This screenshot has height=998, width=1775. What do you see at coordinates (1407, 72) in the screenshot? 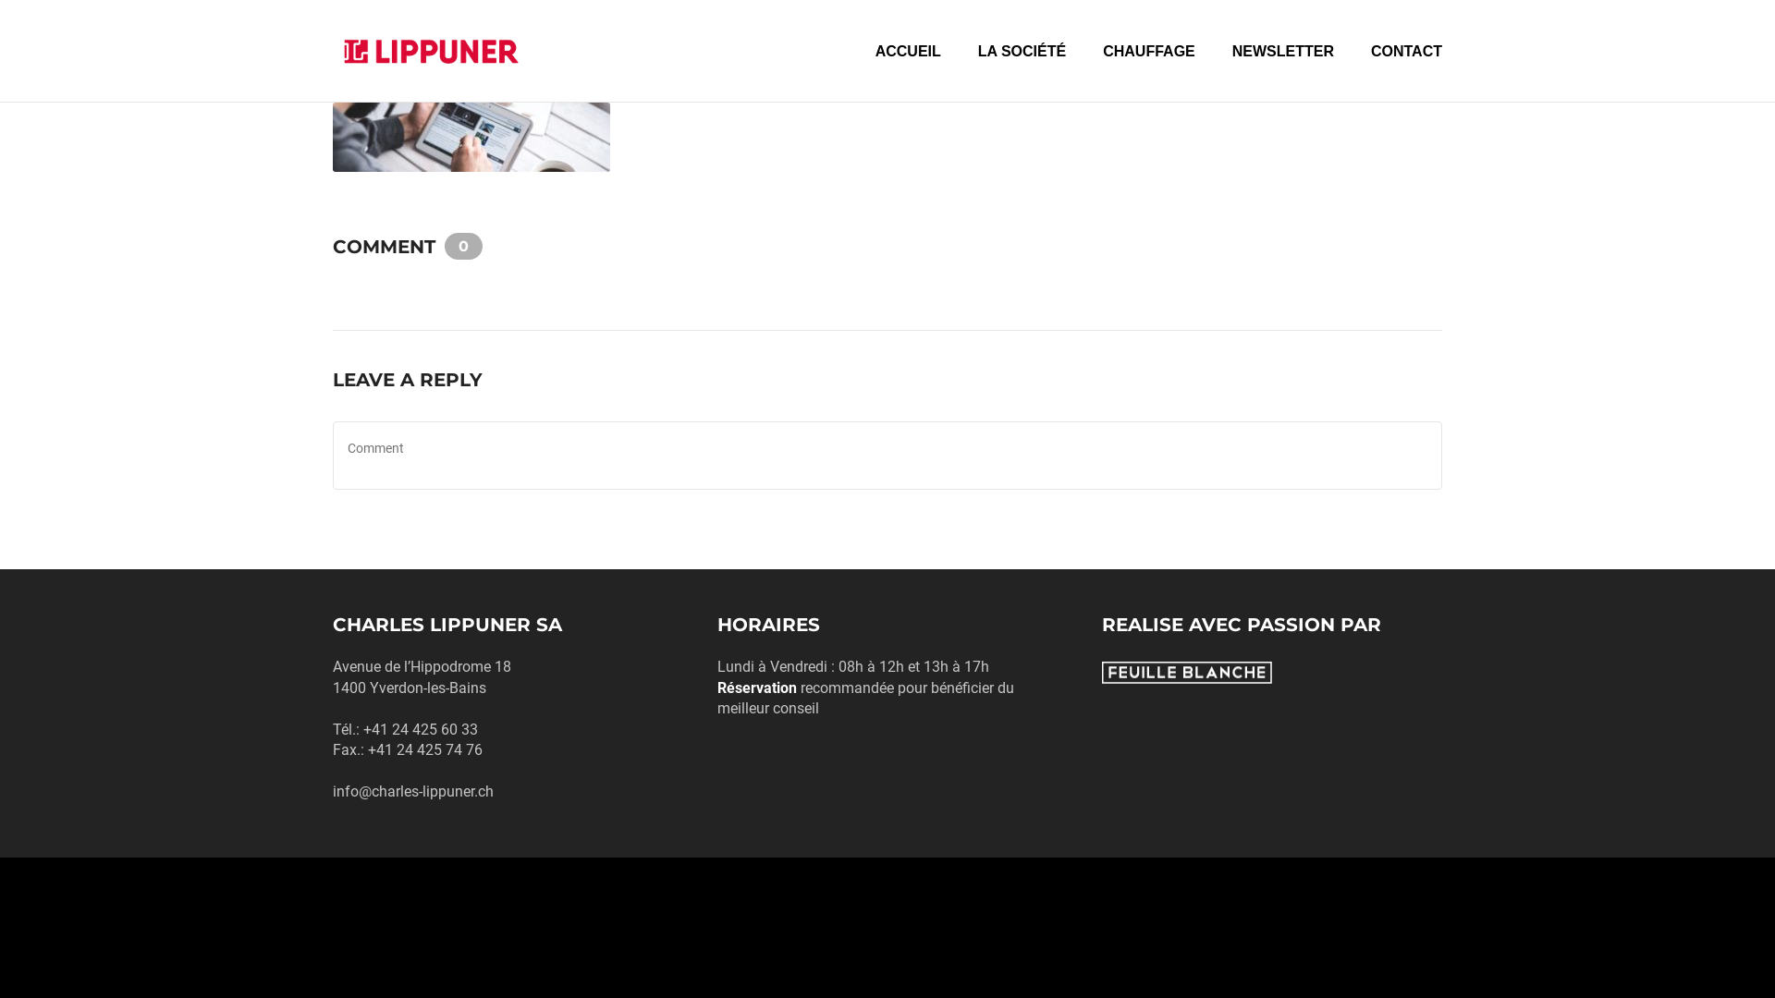
I see `CONTACT` at bounding box center [1407, 72].